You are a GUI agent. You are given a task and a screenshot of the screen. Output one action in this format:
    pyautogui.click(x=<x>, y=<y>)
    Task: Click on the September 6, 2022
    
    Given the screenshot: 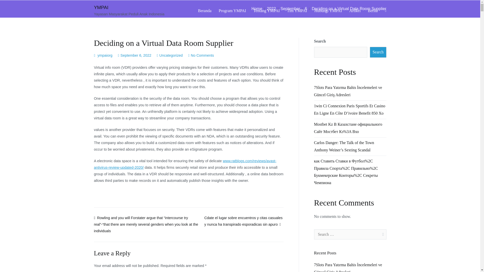 What is the action you would take?
    pyautogui.click(x=136, y=55)
    